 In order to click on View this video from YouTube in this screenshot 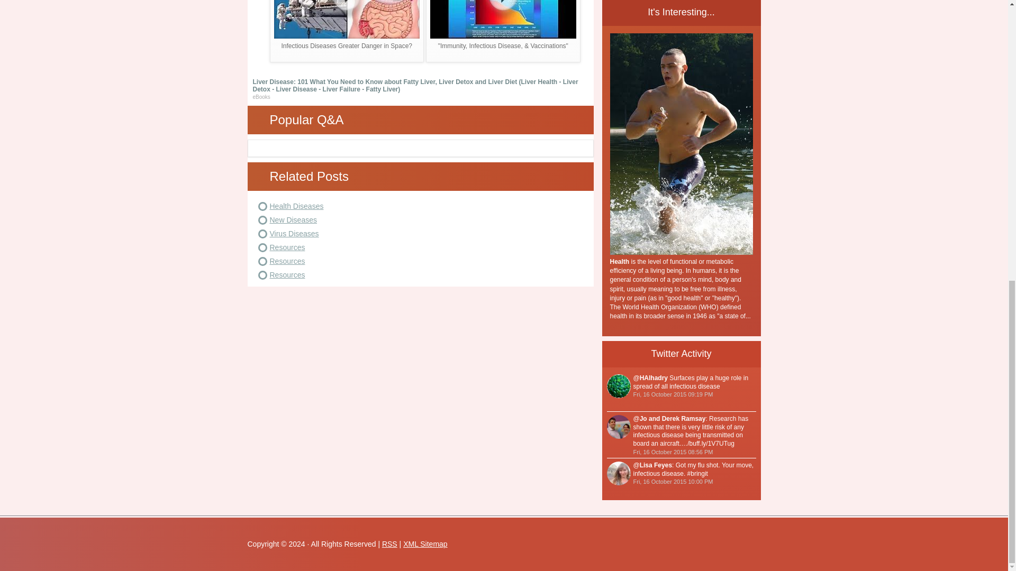, I will do `click(347, 31)`.